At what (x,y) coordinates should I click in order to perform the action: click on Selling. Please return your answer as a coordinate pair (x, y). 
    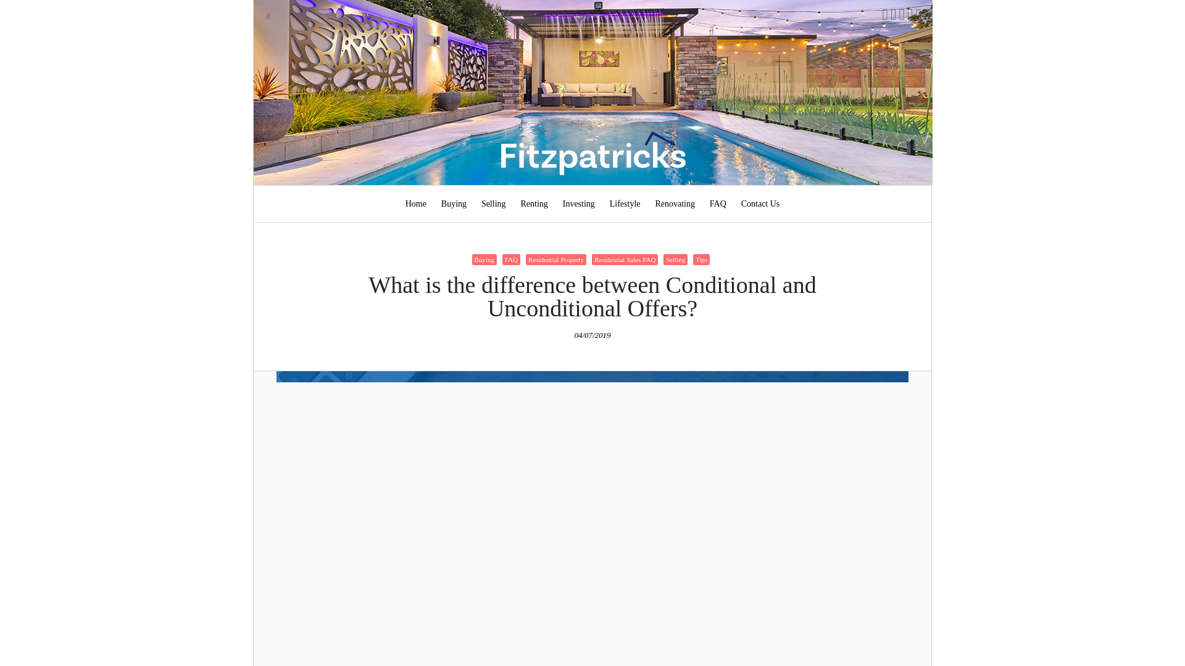
    Looking at the image, I should click on (675, 259).